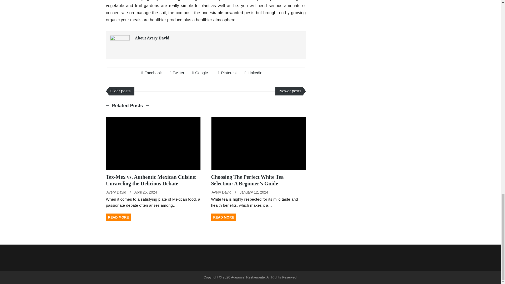 Image resolution: width=505 pixels, height=284 pixels. I want to click on Posts by Avery David, so click(221, 192).